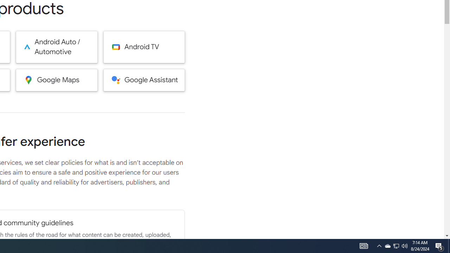  Describe the element at coordinates (56, 47) in the screenshot. I see `Android Auto / Automotive` at that location.